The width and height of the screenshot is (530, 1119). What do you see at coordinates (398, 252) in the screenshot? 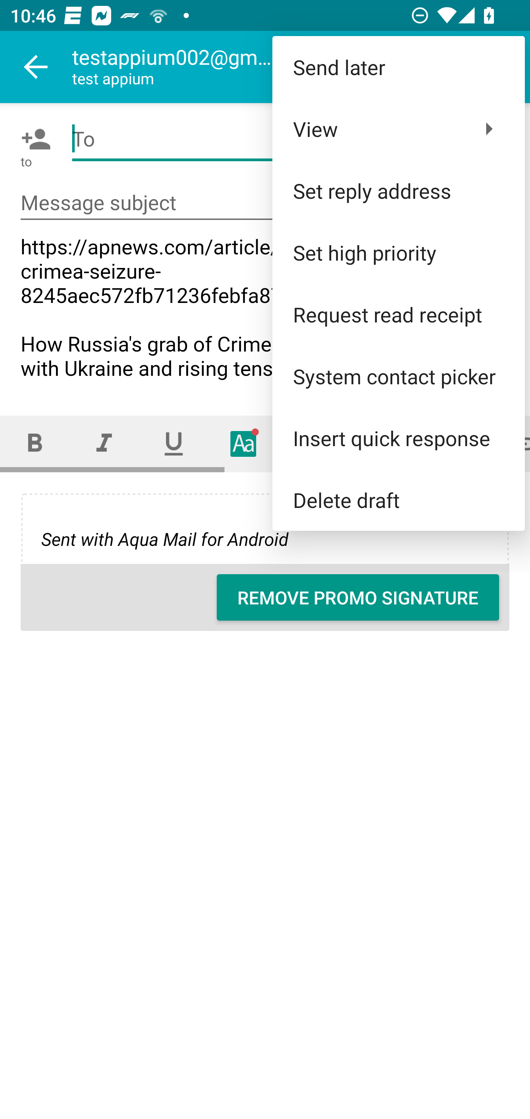
I see `Set high priority` at bounding box center [398, 252].